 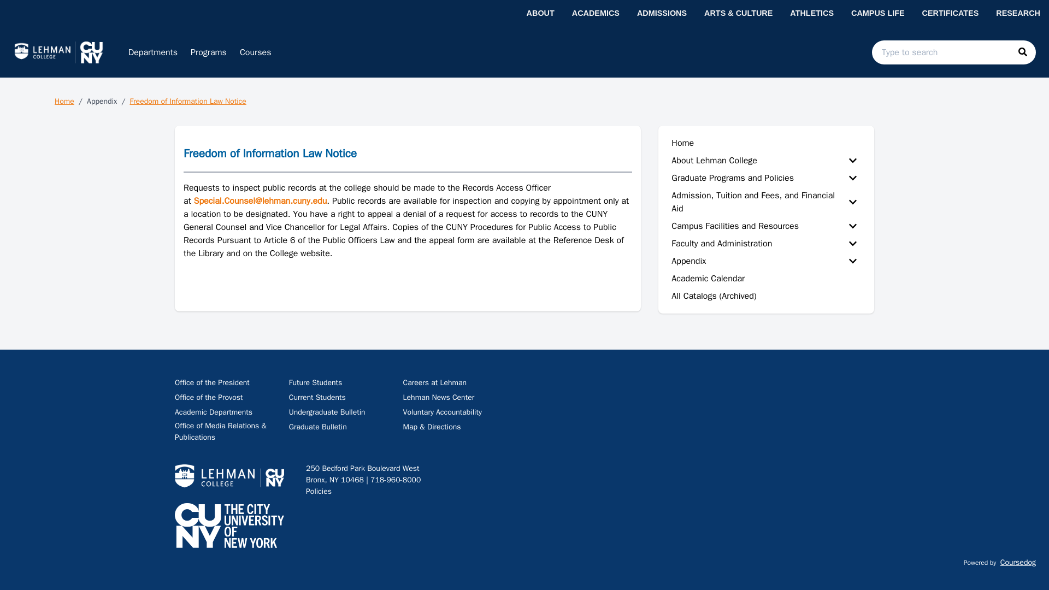 I want to click on ACADEMICS, so click(x=596, y=13).